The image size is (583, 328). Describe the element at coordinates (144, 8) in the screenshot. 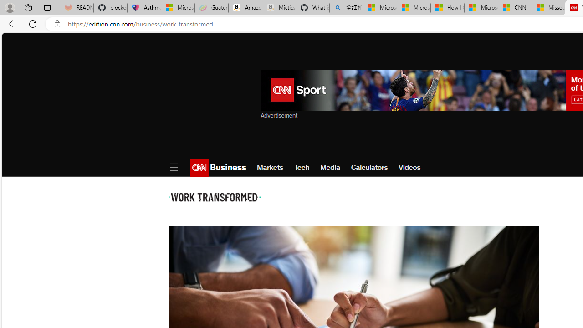

I see `Asthma Inhalers: Names and Types` at that location.